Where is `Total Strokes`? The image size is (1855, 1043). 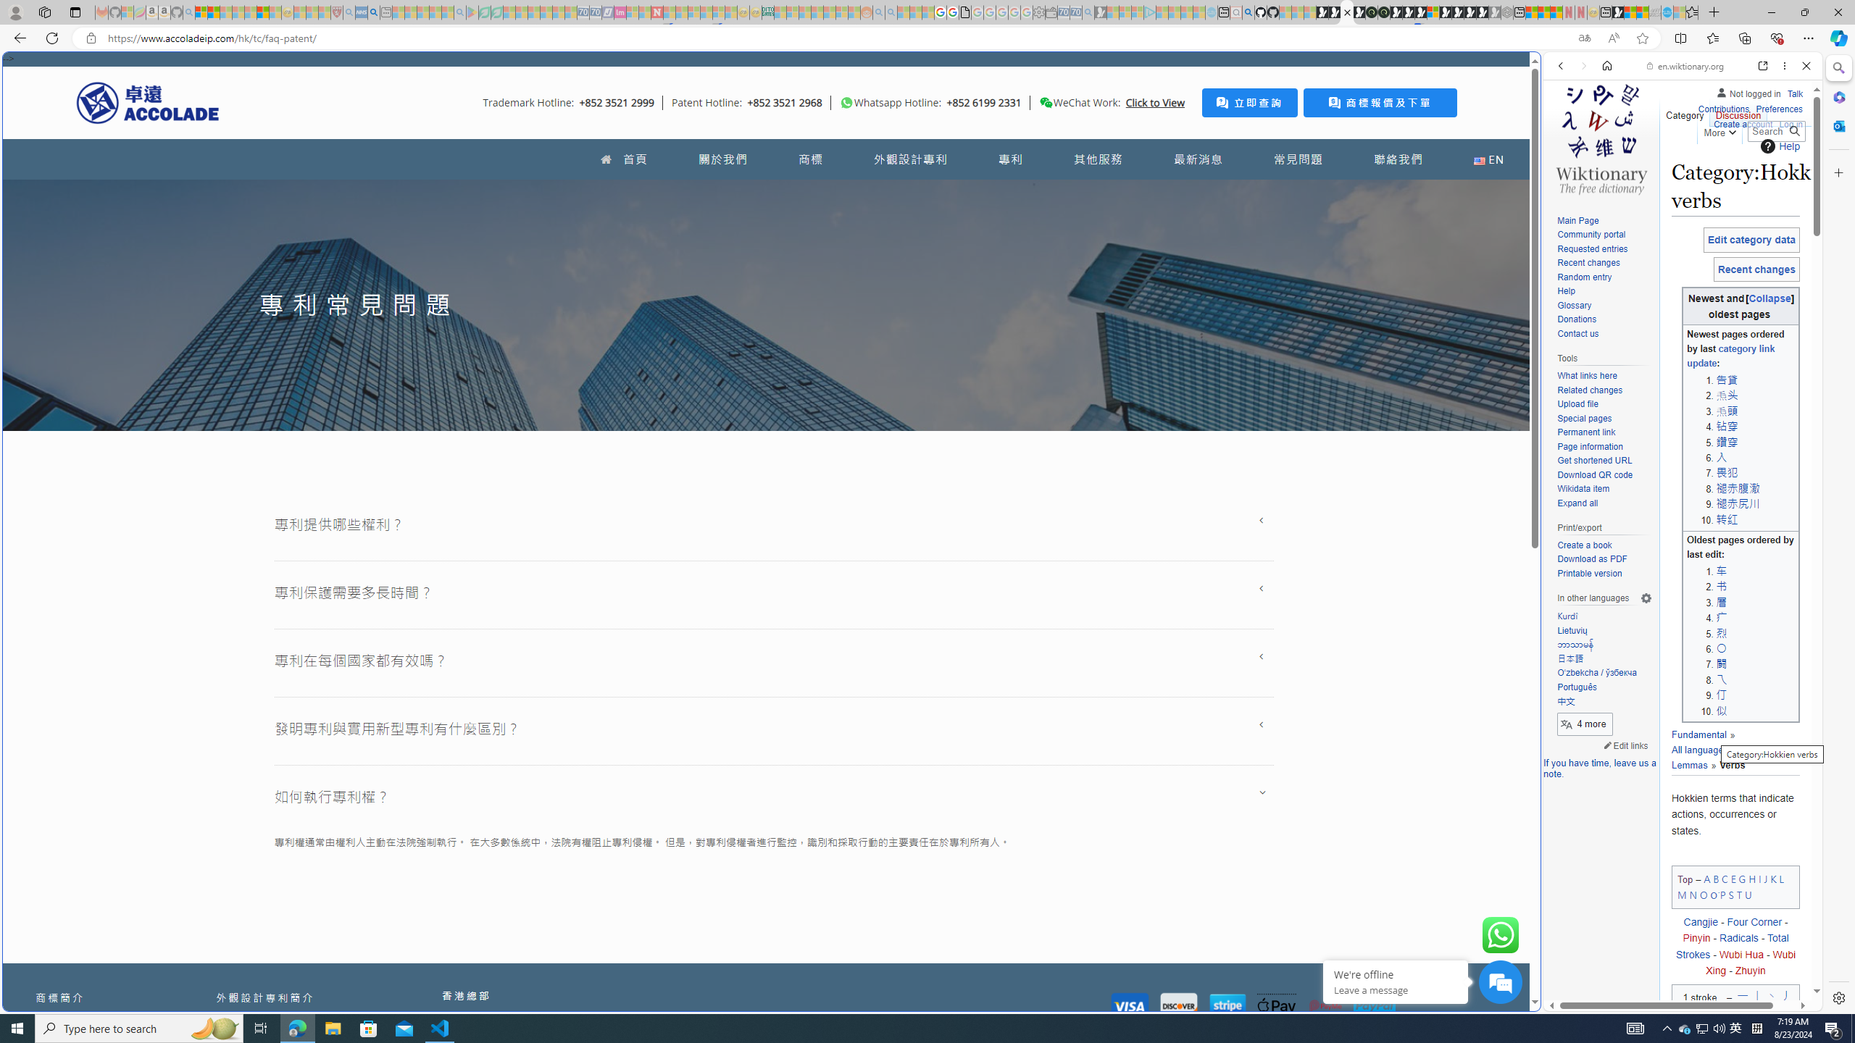
Total Strokes is located at coordinates (1731, 946).